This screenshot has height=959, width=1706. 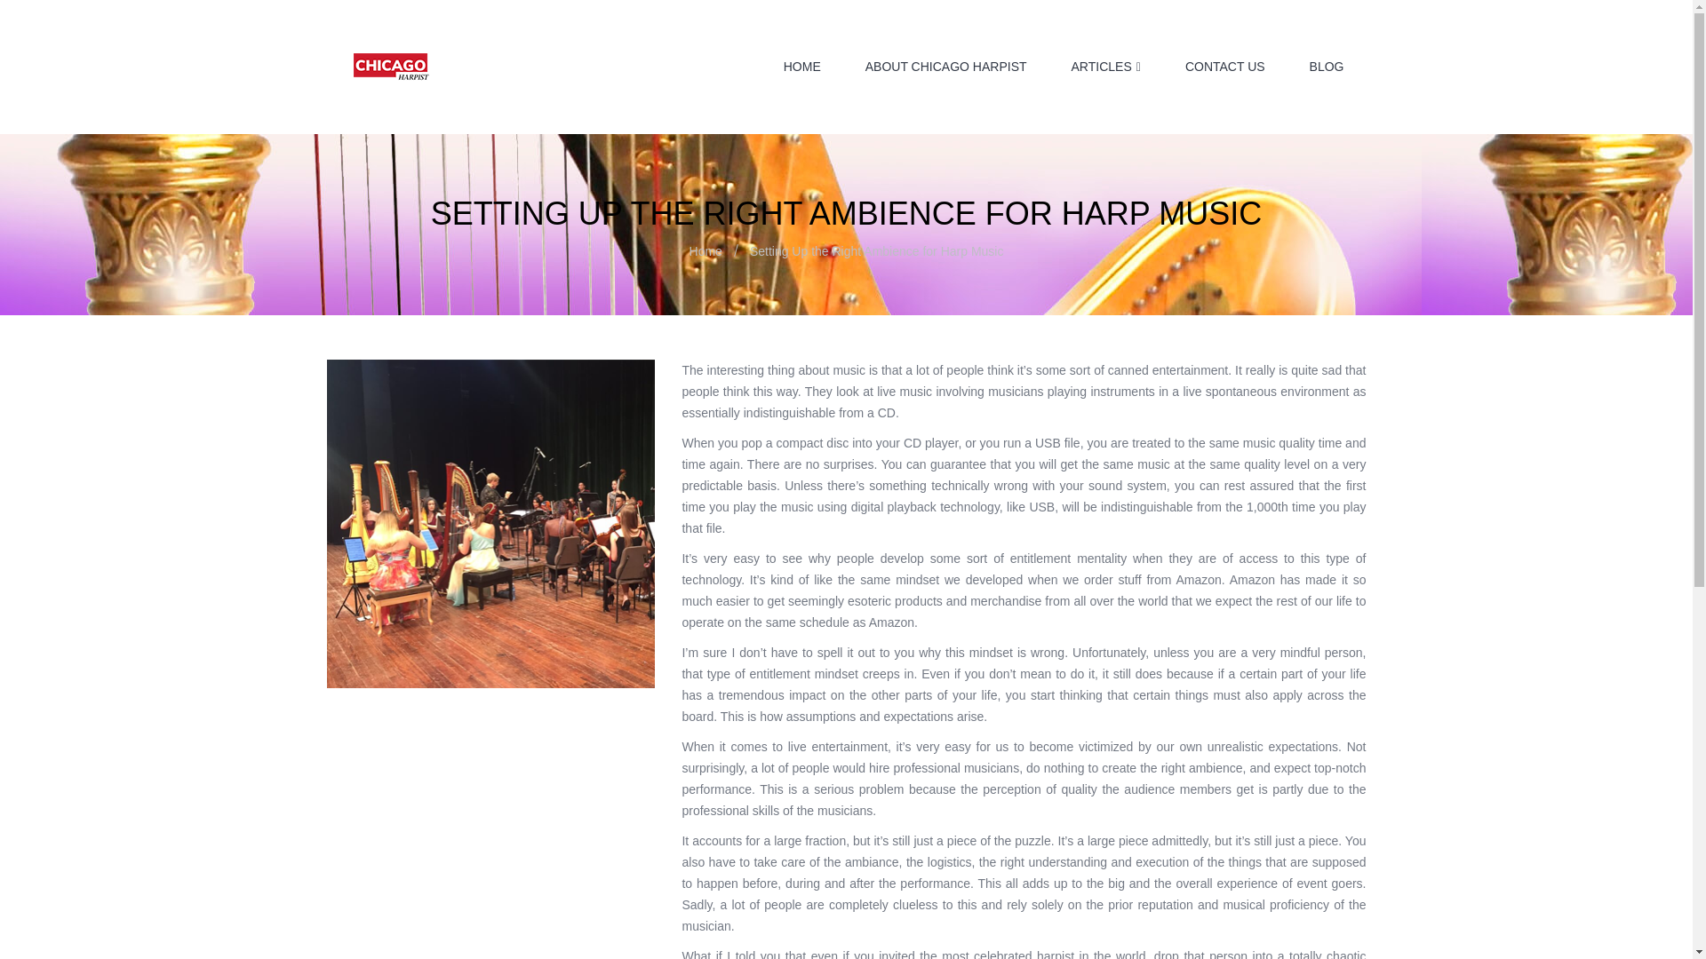 What do you see at coordinates (846, 871) in the screenshot?
I see `Subscribe` at bounding box center [846, 871].